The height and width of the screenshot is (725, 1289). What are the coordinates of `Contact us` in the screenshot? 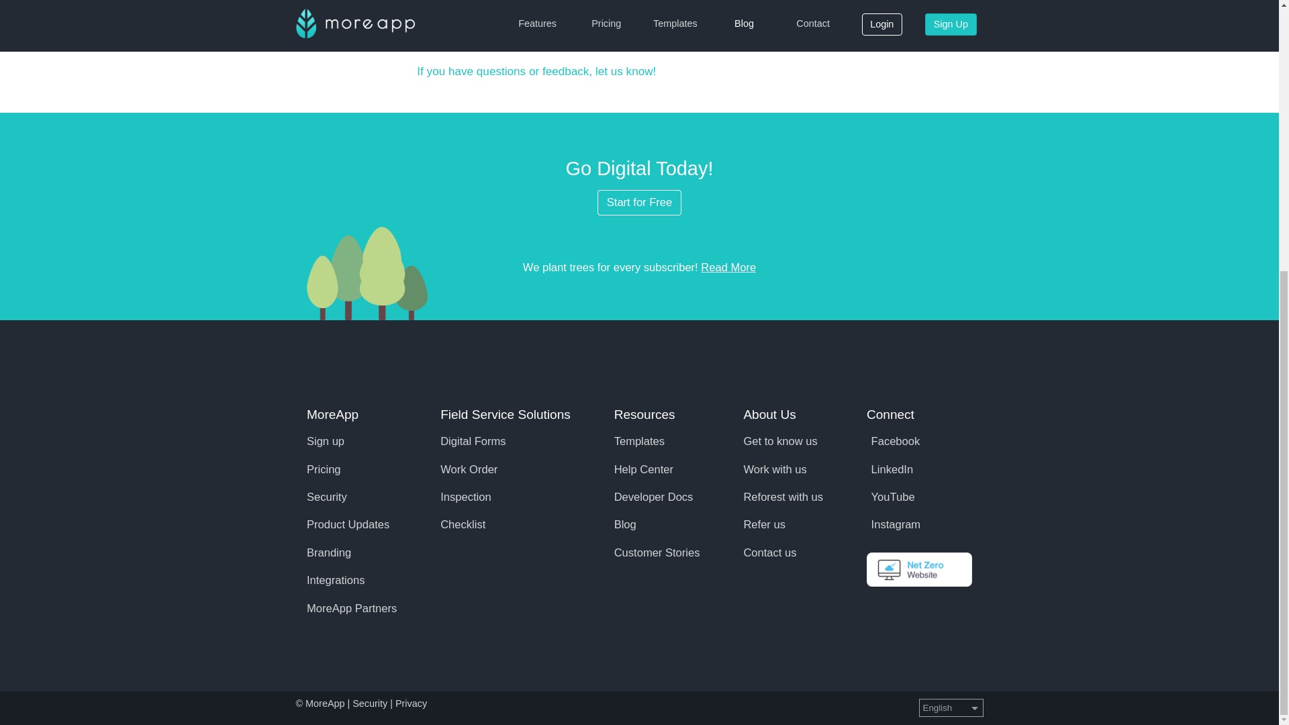 It's located at (769, 552).